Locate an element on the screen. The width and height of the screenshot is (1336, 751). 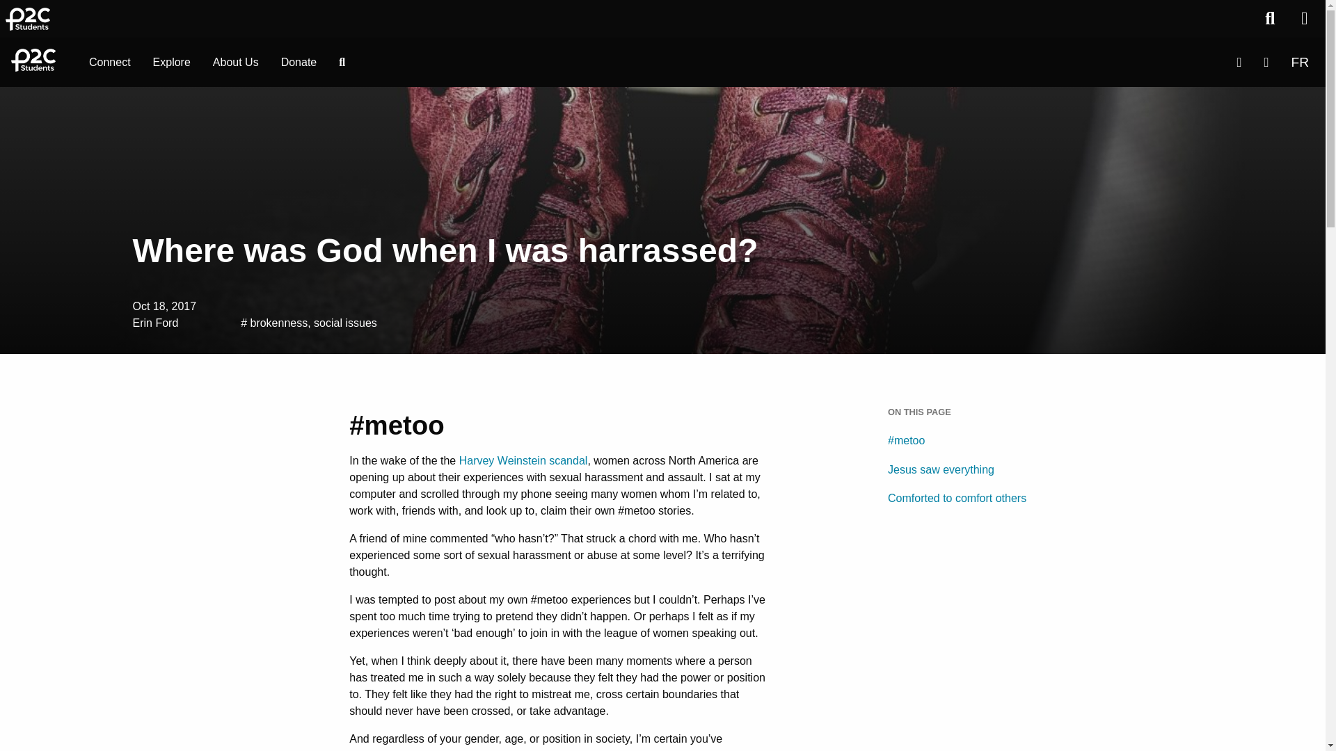
Jesus saw everything is located at coordinates (967, 469).